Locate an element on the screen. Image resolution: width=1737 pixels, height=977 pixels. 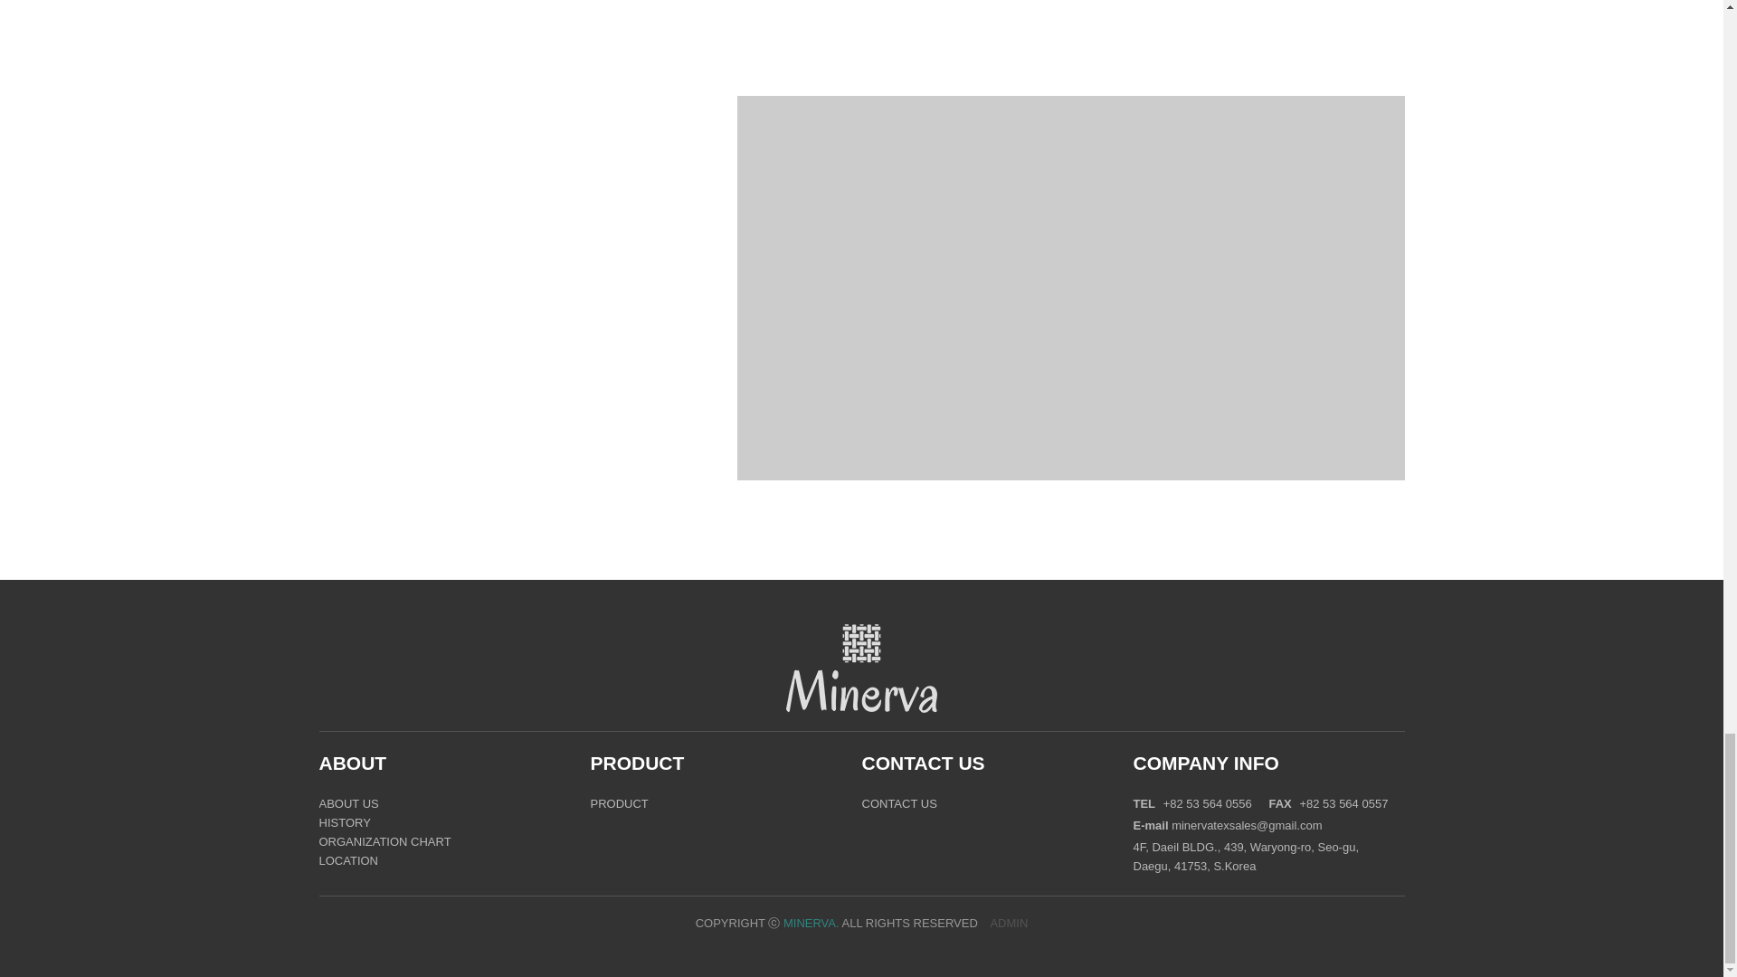
ABOUT is located at coordinates (351, 764).